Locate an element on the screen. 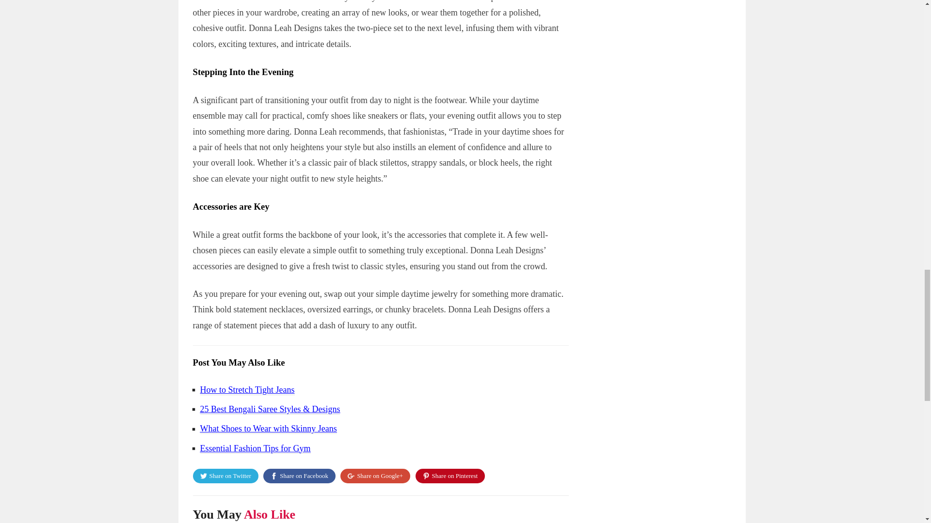 Image resolution: width=931 pixels, height=523 pixels. Share on Pinterest is located at coordinates (450, 476).